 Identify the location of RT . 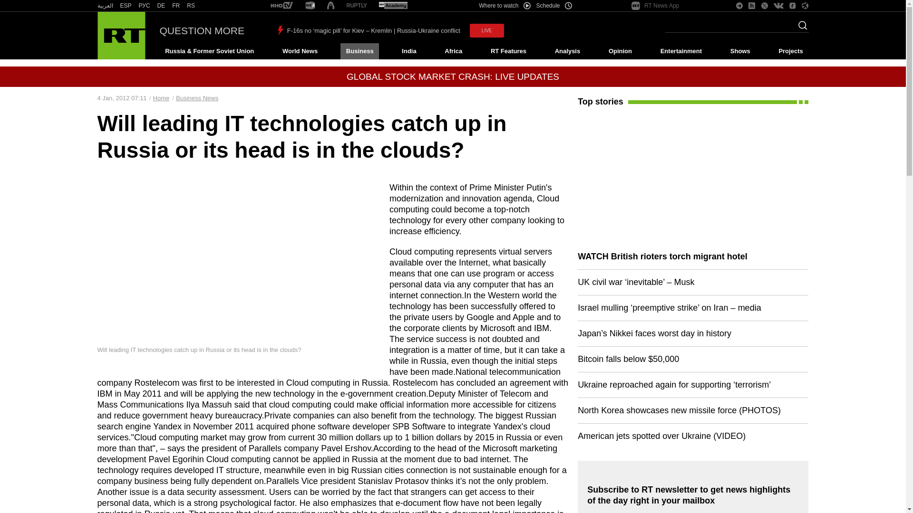
(393, 6).